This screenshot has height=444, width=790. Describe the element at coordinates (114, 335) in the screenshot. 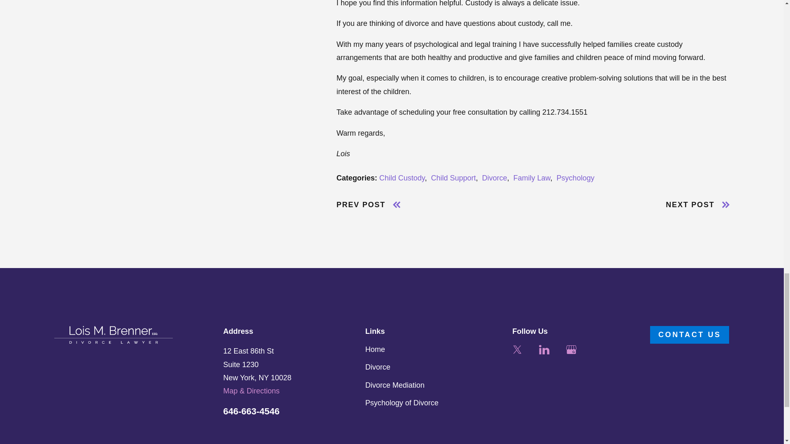

I see `Home` at that location.